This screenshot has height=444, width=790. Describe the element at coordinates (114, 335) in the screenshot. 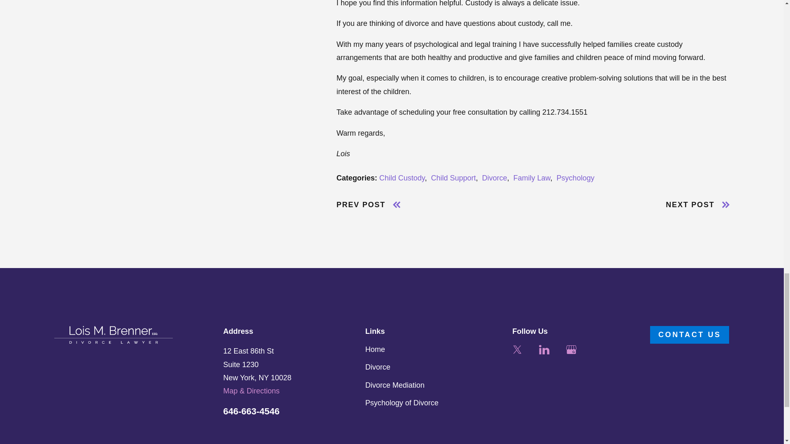

I see `Home` at that location.